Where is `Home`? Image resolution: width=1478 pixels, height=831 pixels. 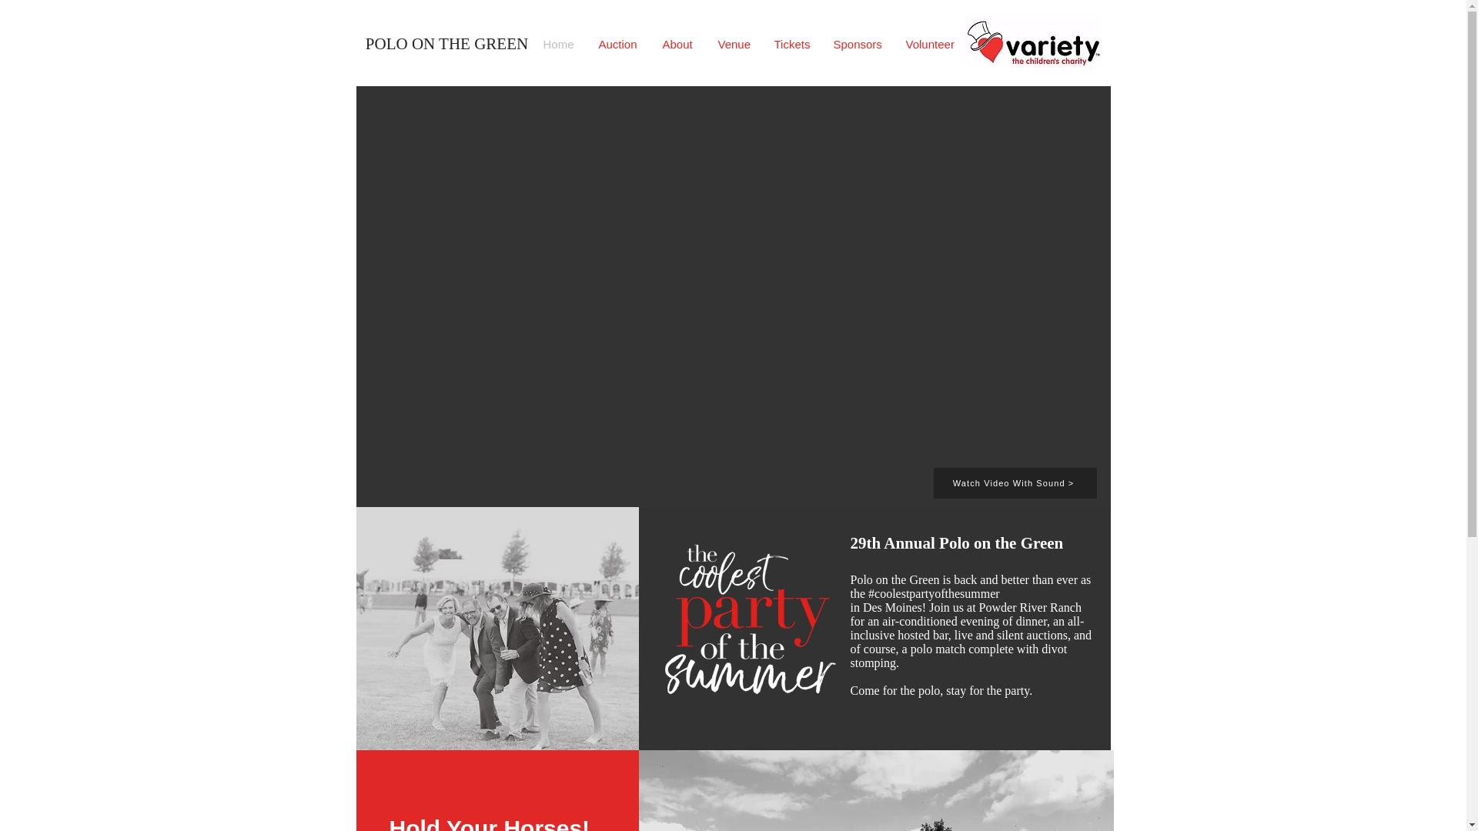
Home is located at coordinates (559, 45).